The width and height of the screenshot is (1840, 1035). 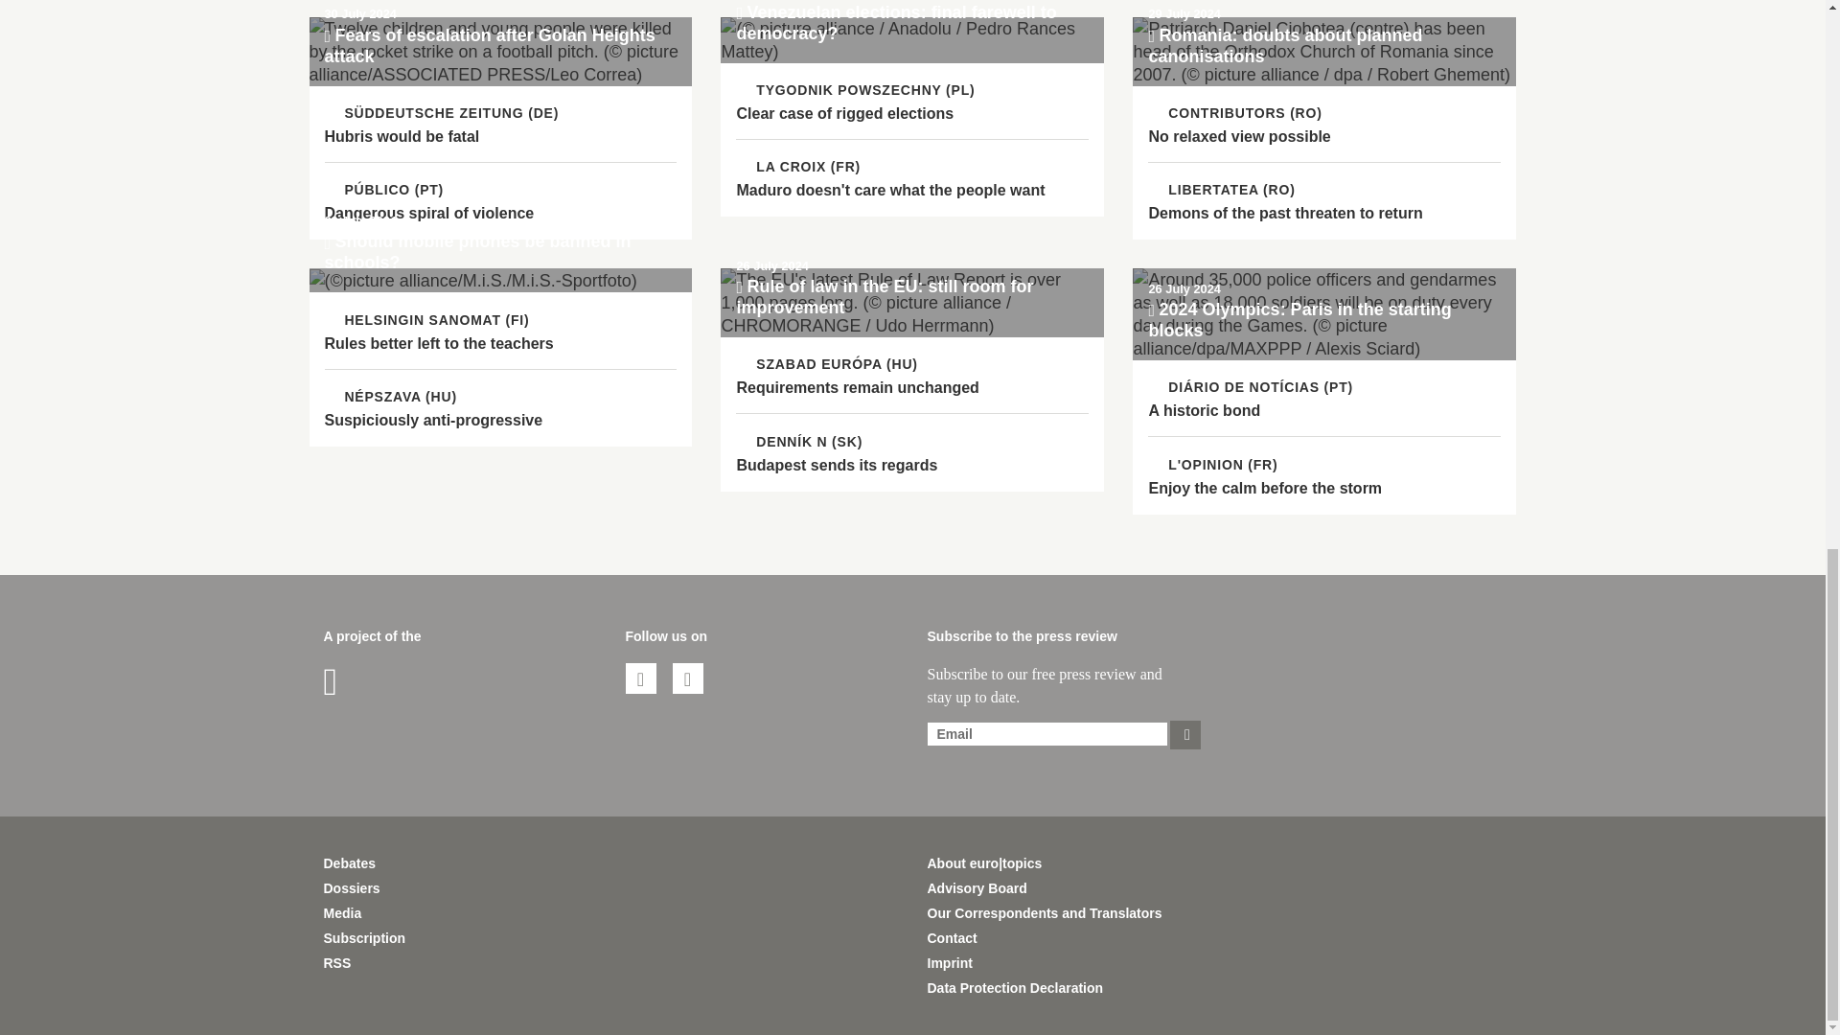 What do you see at coordinates (798, 167) in the screenshot?
I see `La Croix` at bounding box center [798, 167].